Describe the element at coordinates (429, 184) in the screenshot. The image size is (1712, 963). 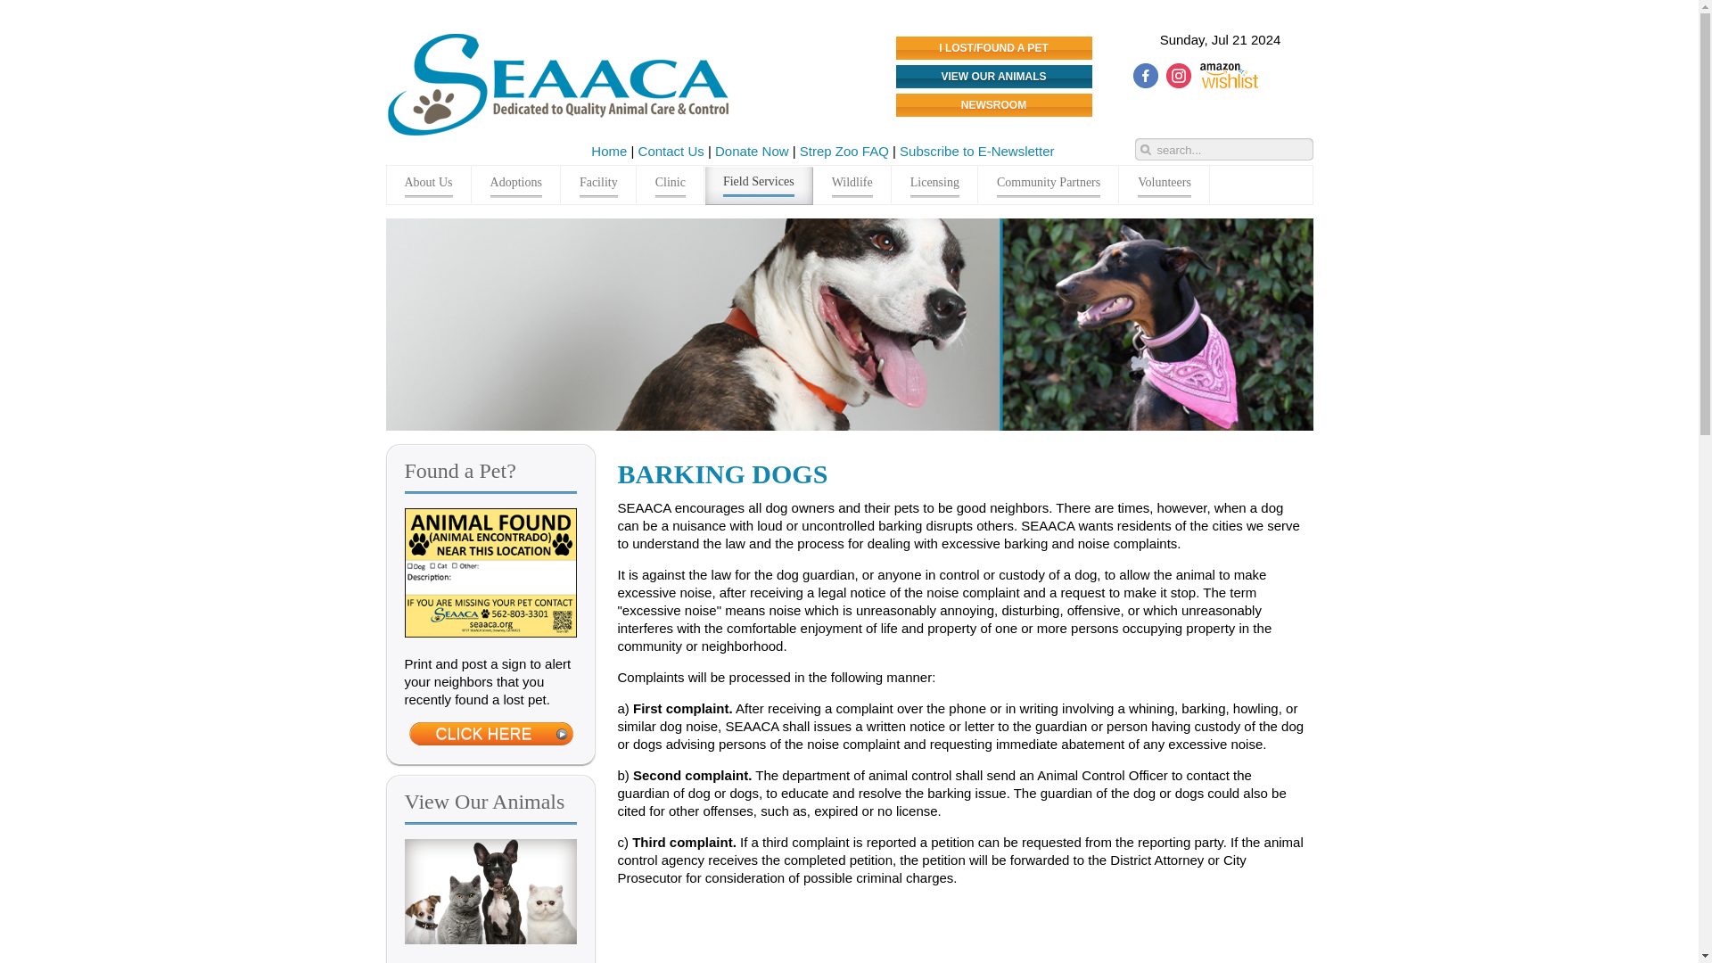
I see `About Us` at that location.